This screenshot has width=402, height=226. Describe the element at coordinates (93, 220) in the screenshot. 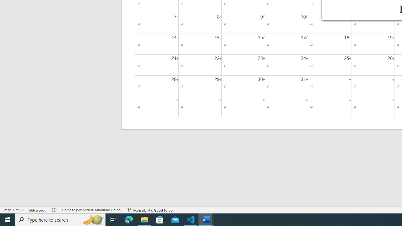

I see `Search highlights icon opens search home window` at that location.